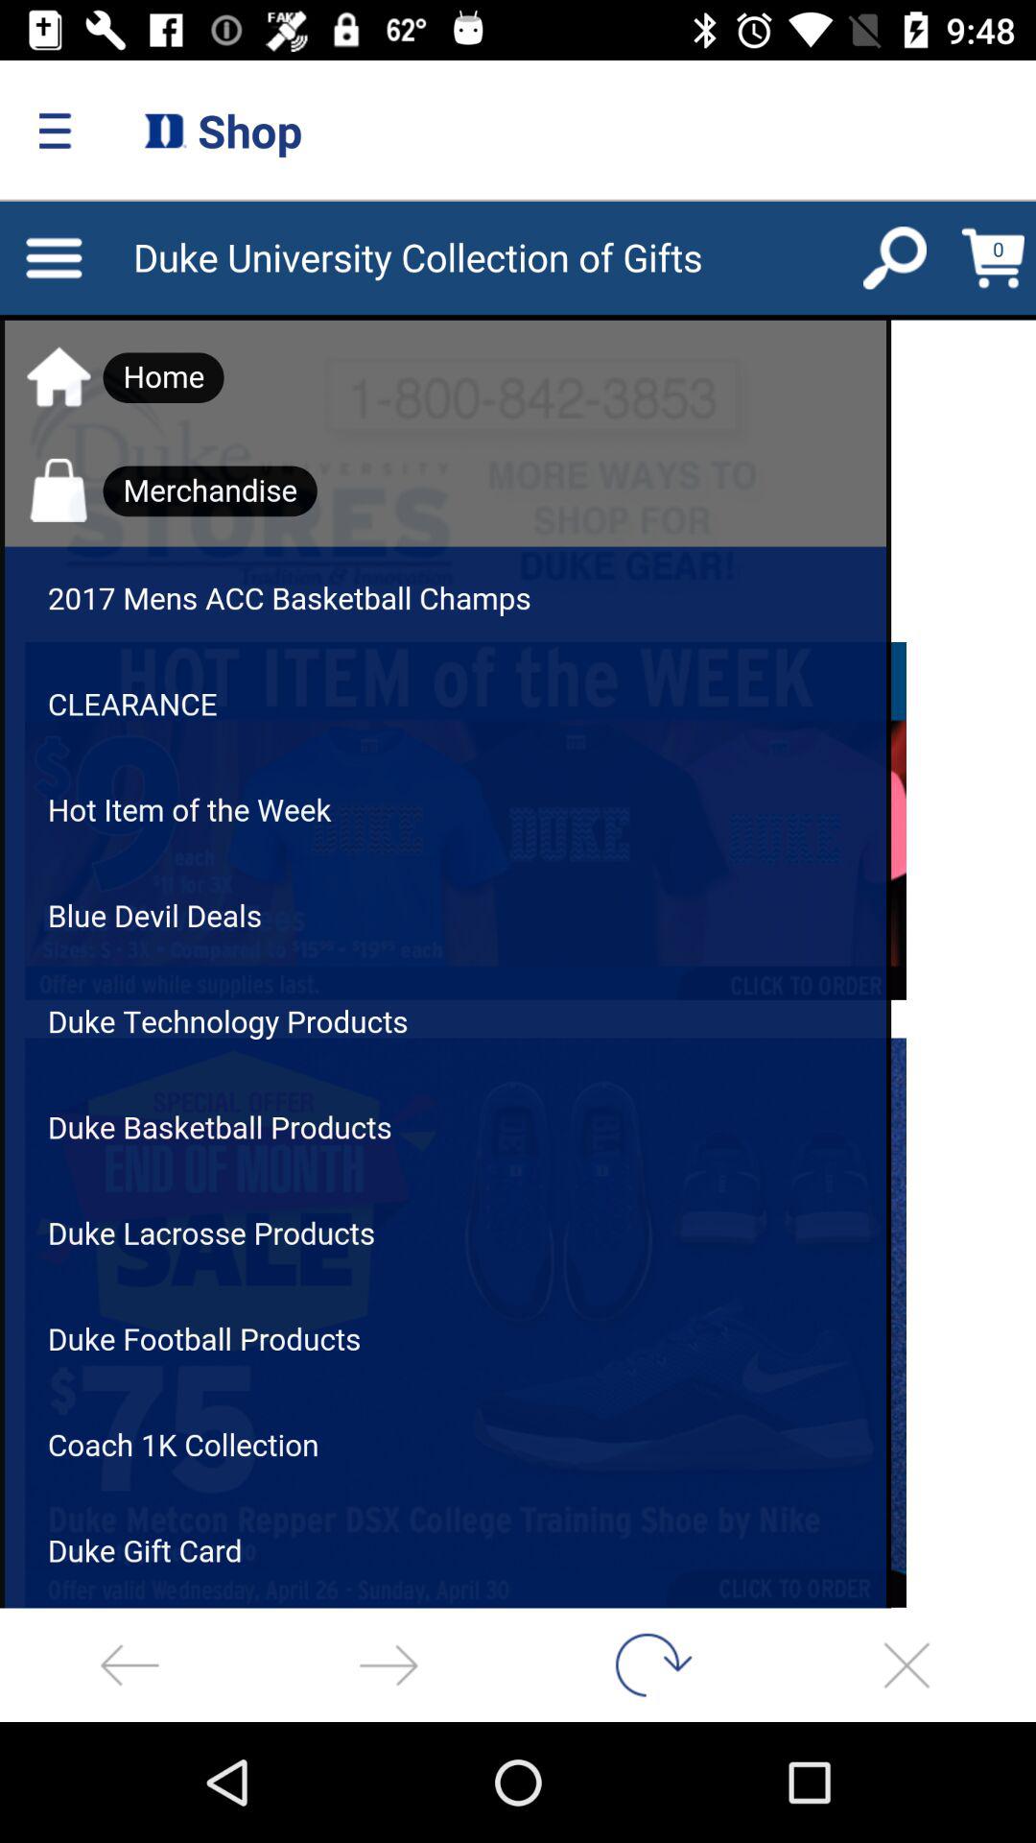 Image resolution: width=1036 pixels, height=1843 pixels. I want to click on reload the page, so click(647, 1664).